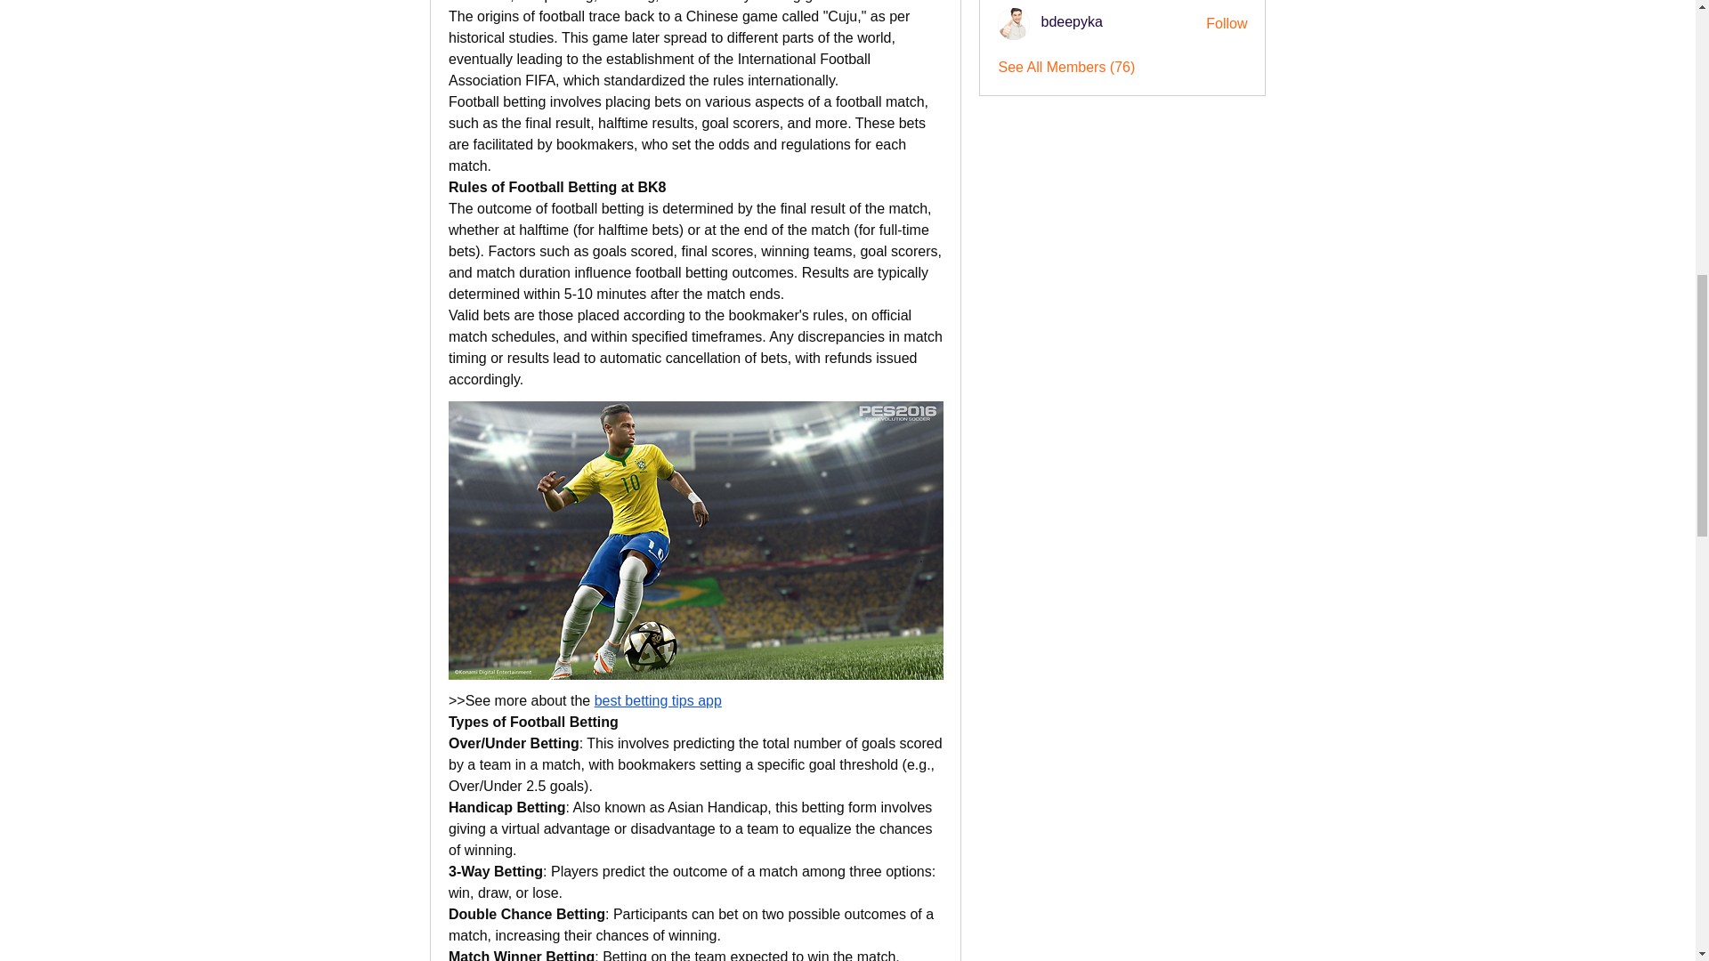 Image resolution: width=1709 pixels, height=961 pixels. Describe the element at coordinates (1072, 21) in the screenshot. I see `bdeepyka` at that location.